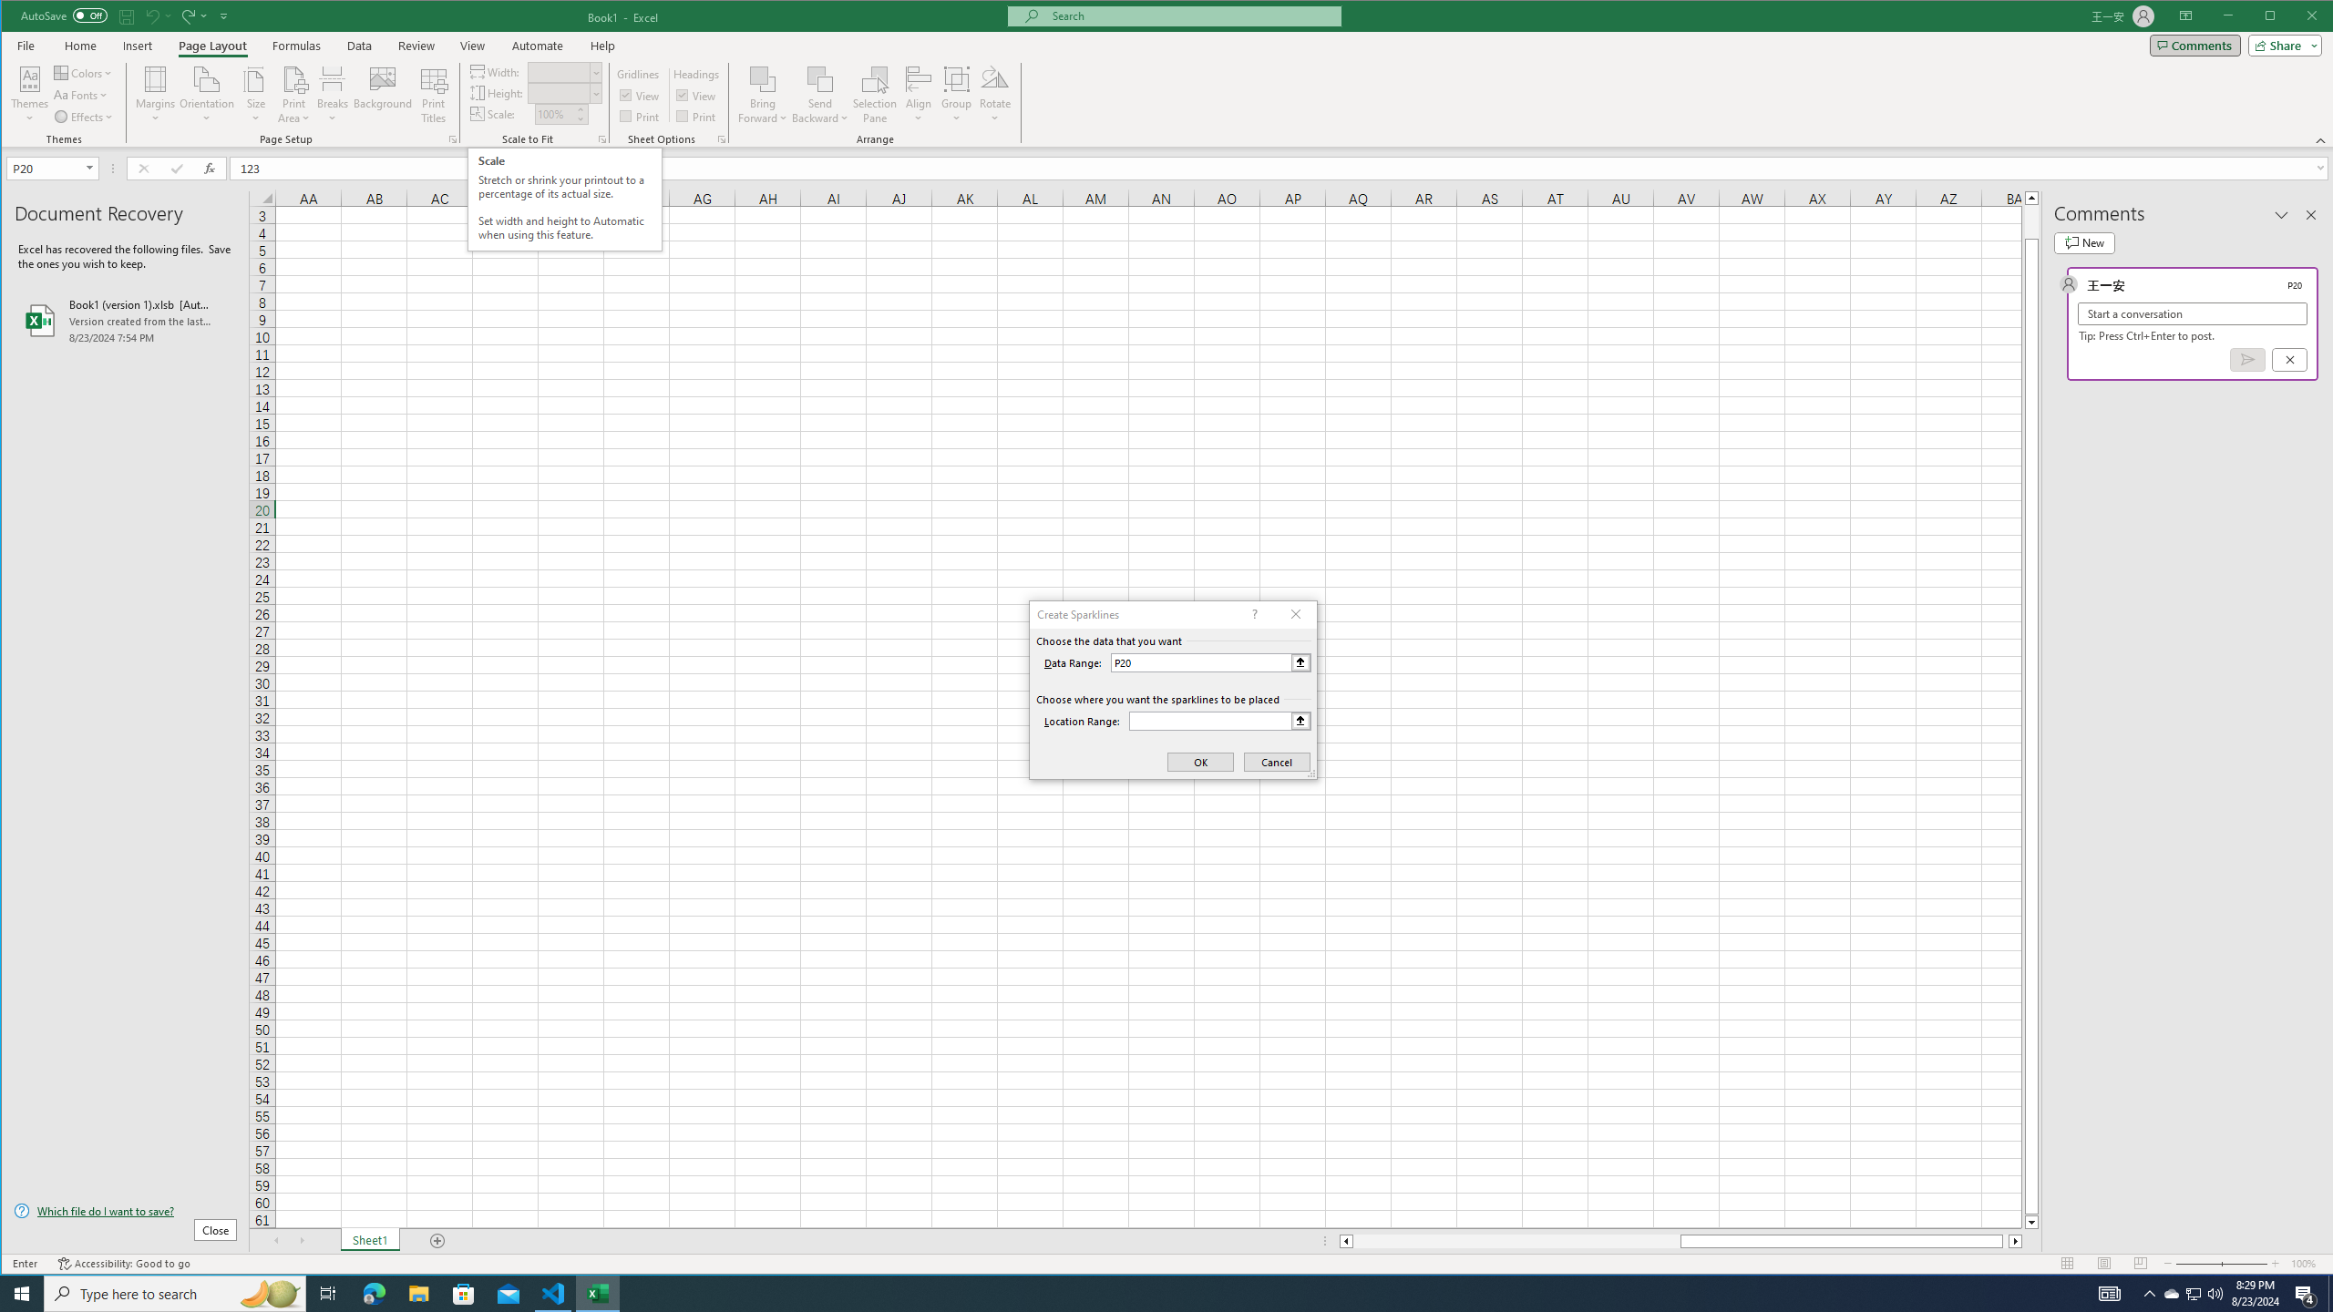 This screenshot has width=2333, height=1312. Describe the element at coordinates (124, 1264) in the screenshot. I see `Accessibility Checker Accessibility: Good to go` at that location.